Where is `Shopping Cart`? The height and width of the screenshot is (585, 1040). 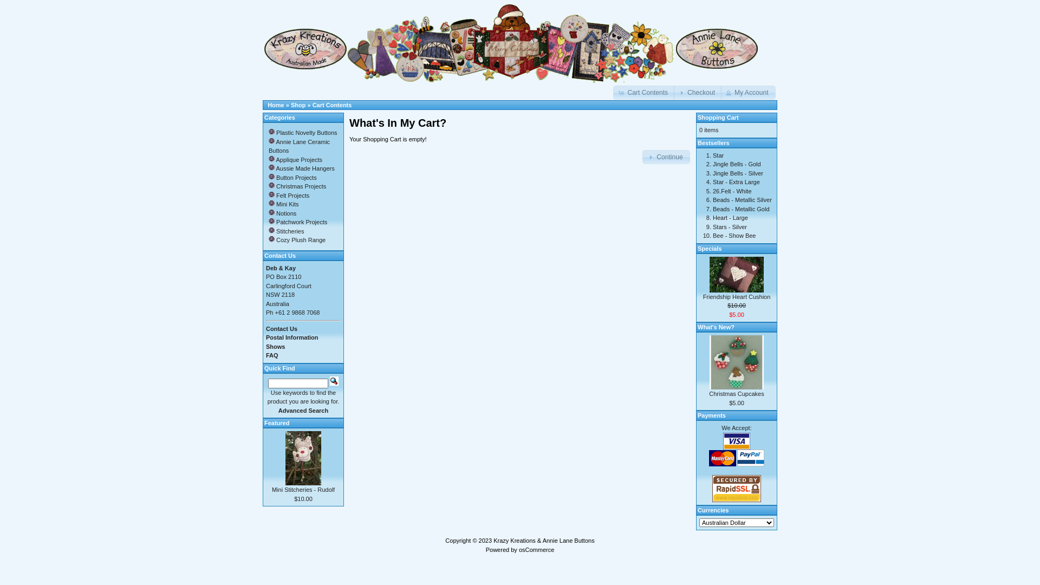 Shopping Cart is located at coordinates (718, 118).